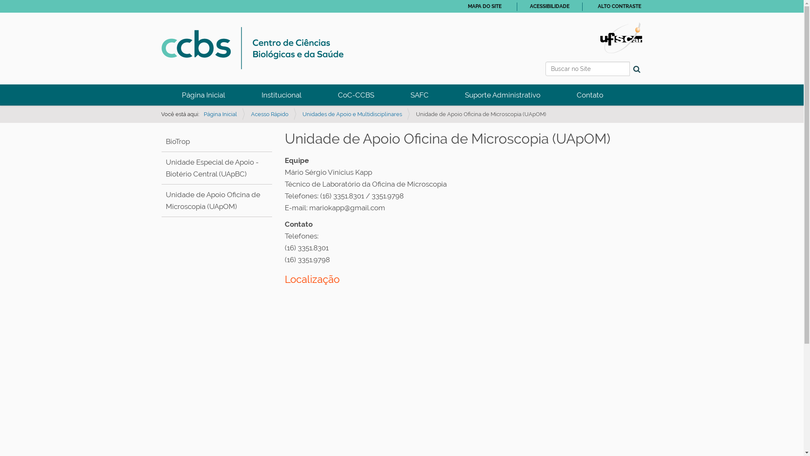 This screenshot has width=810, height=456. What do you see at coordinates (213, 201) in the screenshot?
I see `Unidade de Apoio Oficina de Microscopia (UApOM)` at bounding box center [213, 201].